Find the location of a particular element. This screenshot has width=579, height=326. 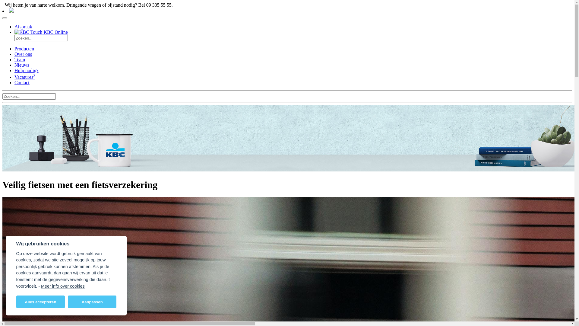

Team is located at coordinates (20, 60).